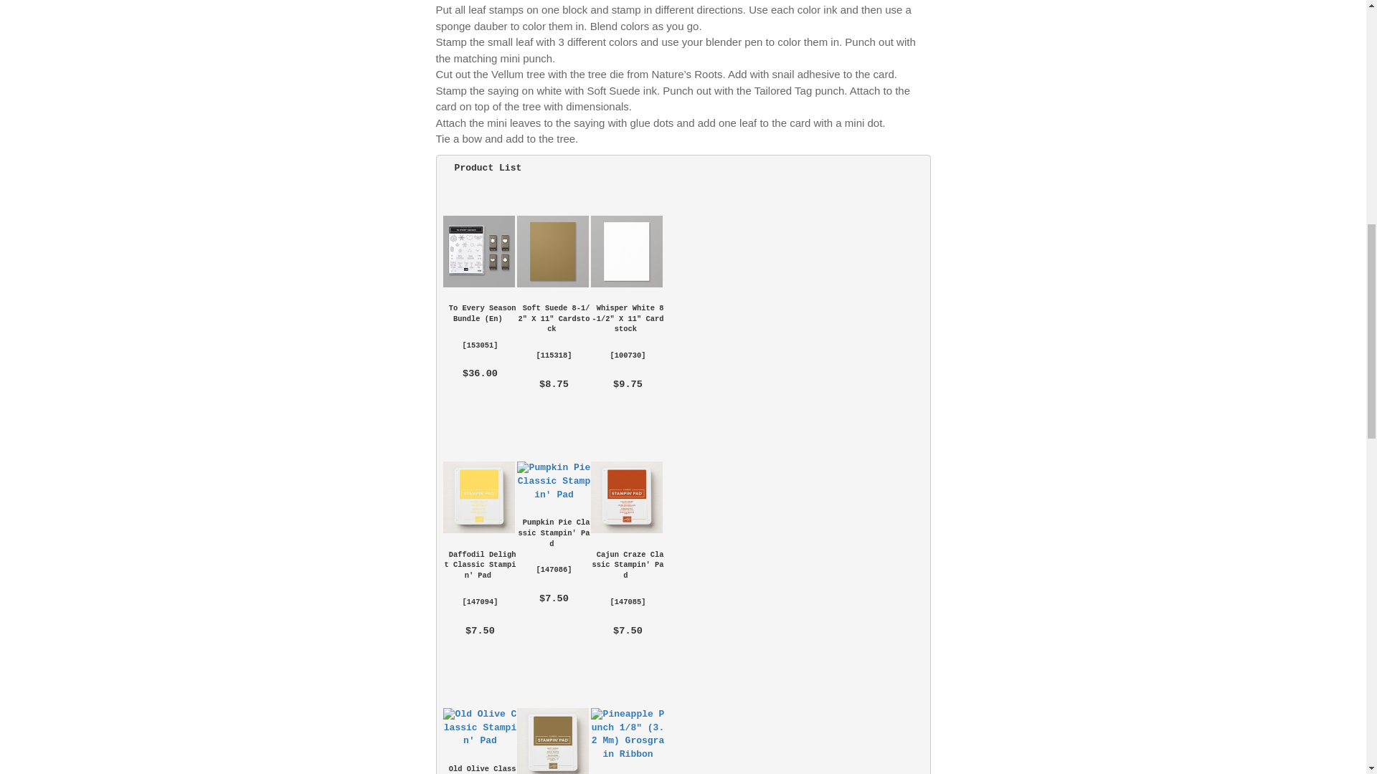  What do you see at coordinates (628, 565) in the screenshot?
I see `Cajun Craze Classic Stampin' Pad` at bounding box center [628, 565].